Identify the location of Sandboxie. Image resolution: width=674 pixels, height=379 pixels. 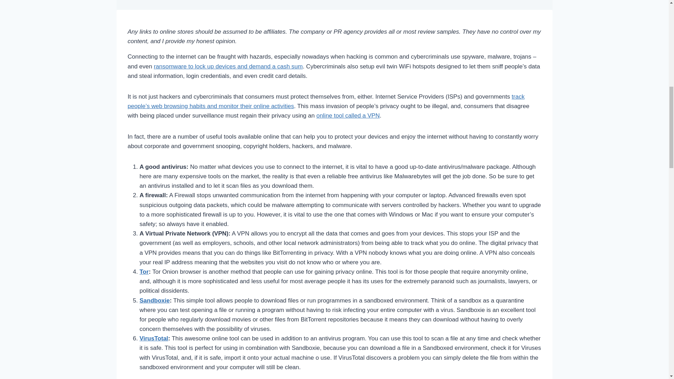
(154, 300).